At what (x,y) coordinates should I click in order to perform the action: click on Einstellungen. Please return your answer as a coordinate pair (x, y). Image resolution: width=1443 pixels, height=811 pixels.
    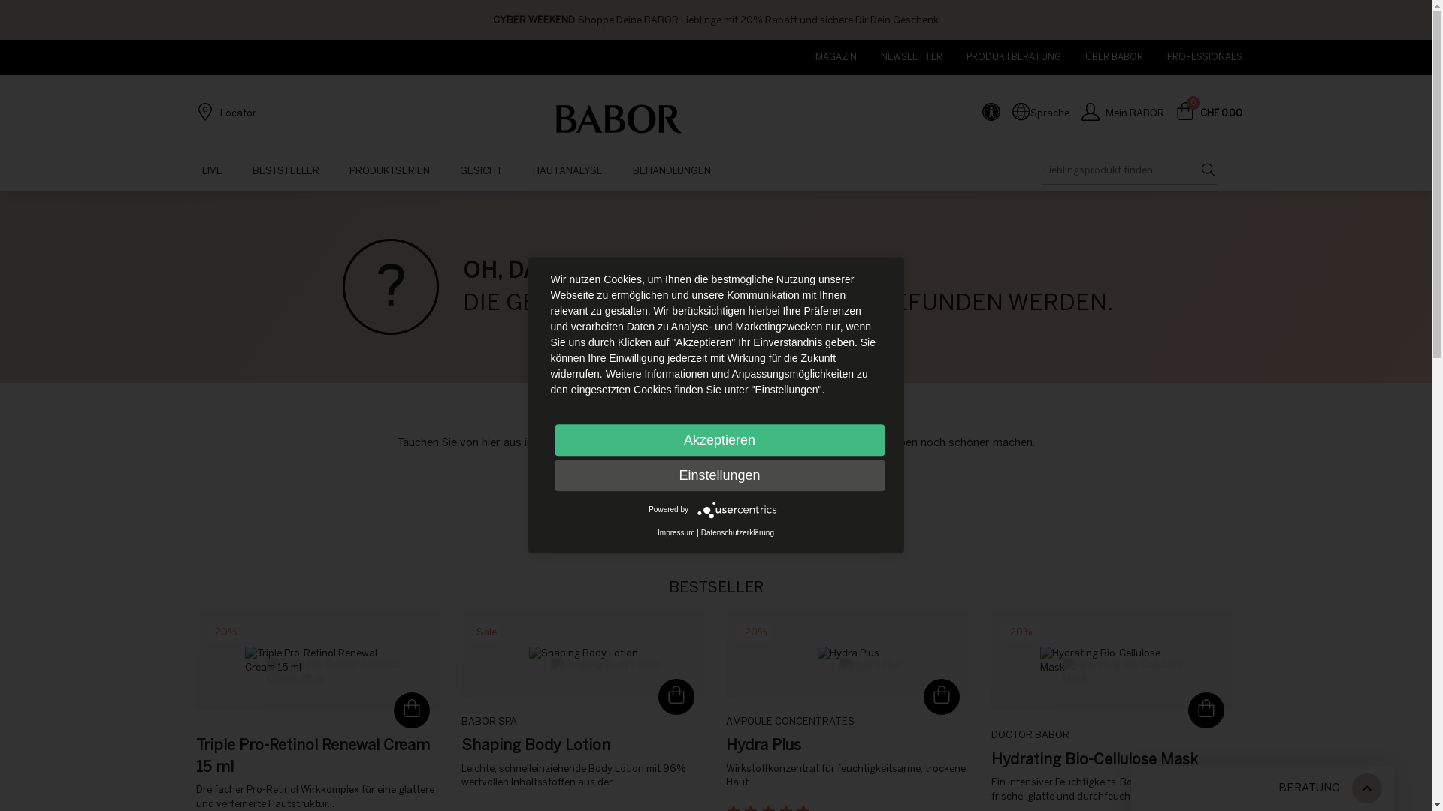
    Looking at the image, I should click on (720, 475).